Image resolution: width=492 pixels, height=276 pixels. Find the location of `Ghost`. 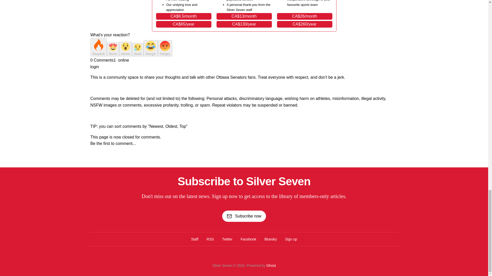

Ghost is located at coordinates (271, 265).